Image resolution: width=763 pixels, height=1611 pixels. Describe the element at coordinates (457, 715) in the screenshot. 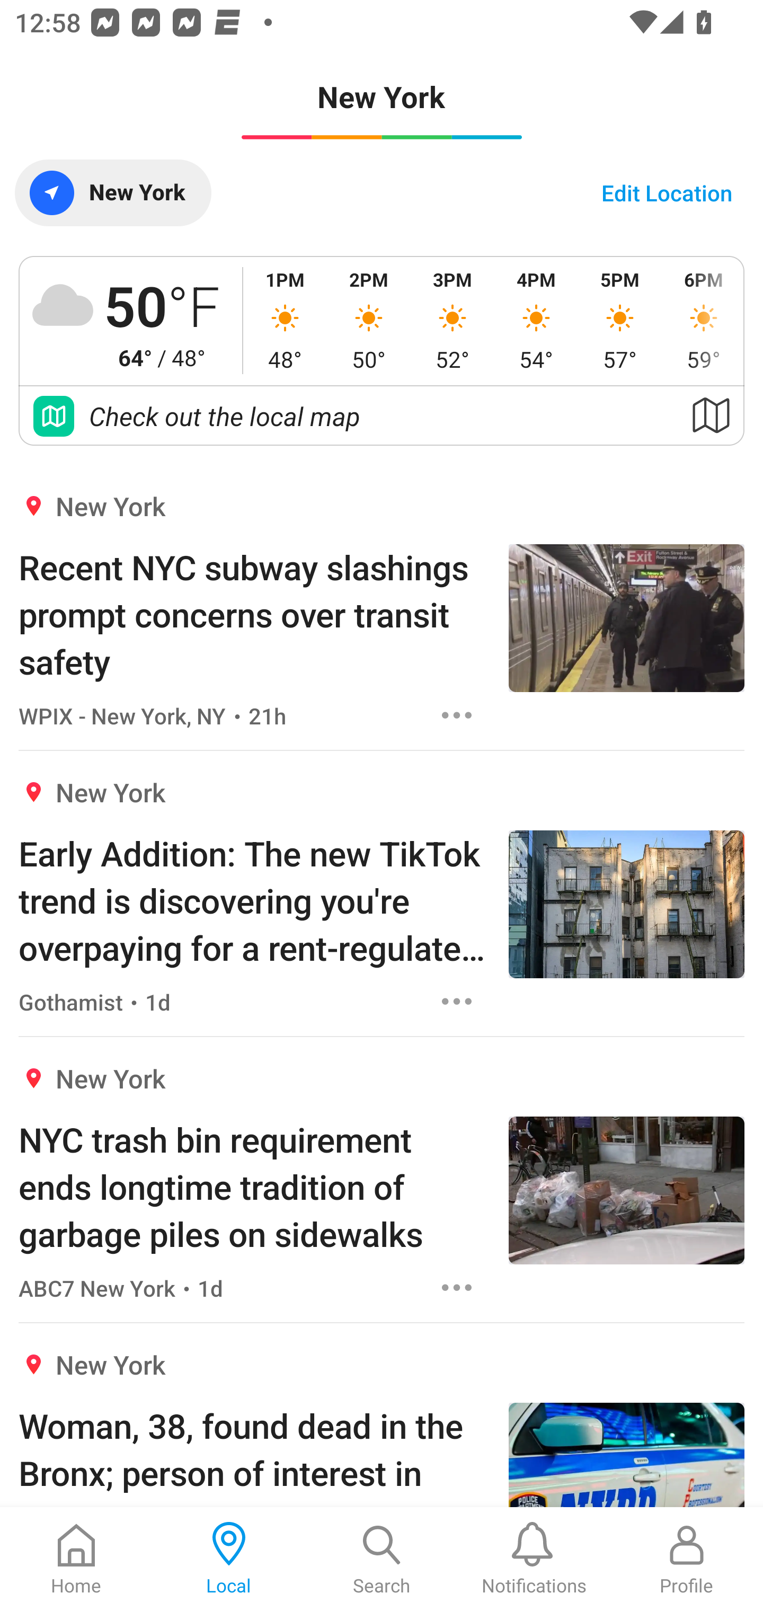

I see `Options` at that location.